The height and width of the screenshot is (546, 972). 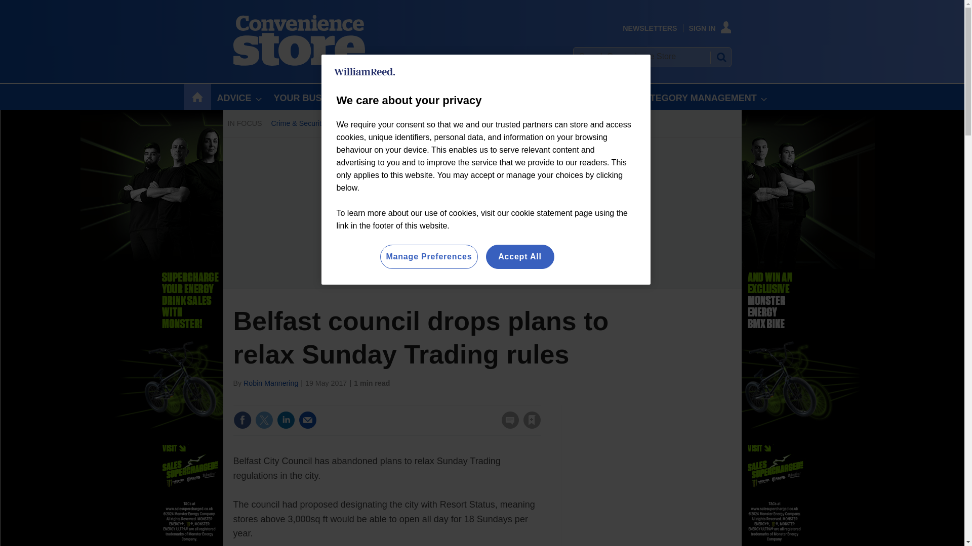 What do you see at coordinates (721, 57) in the screenshot?
I see `SEARCH` at bounding box center [721, 57].